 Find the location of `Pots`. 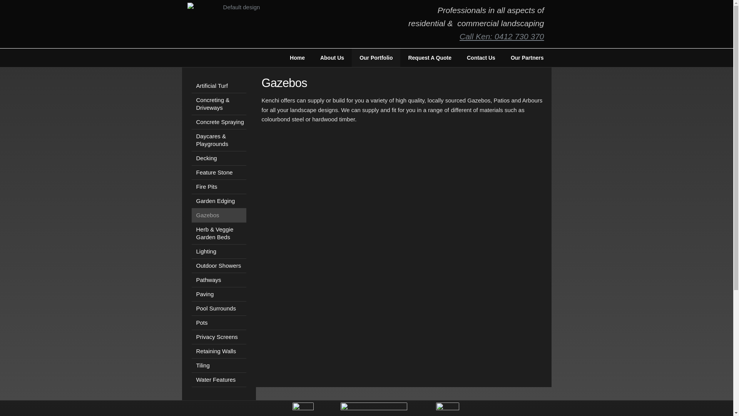

Pots is located at coordinates (219, 323).